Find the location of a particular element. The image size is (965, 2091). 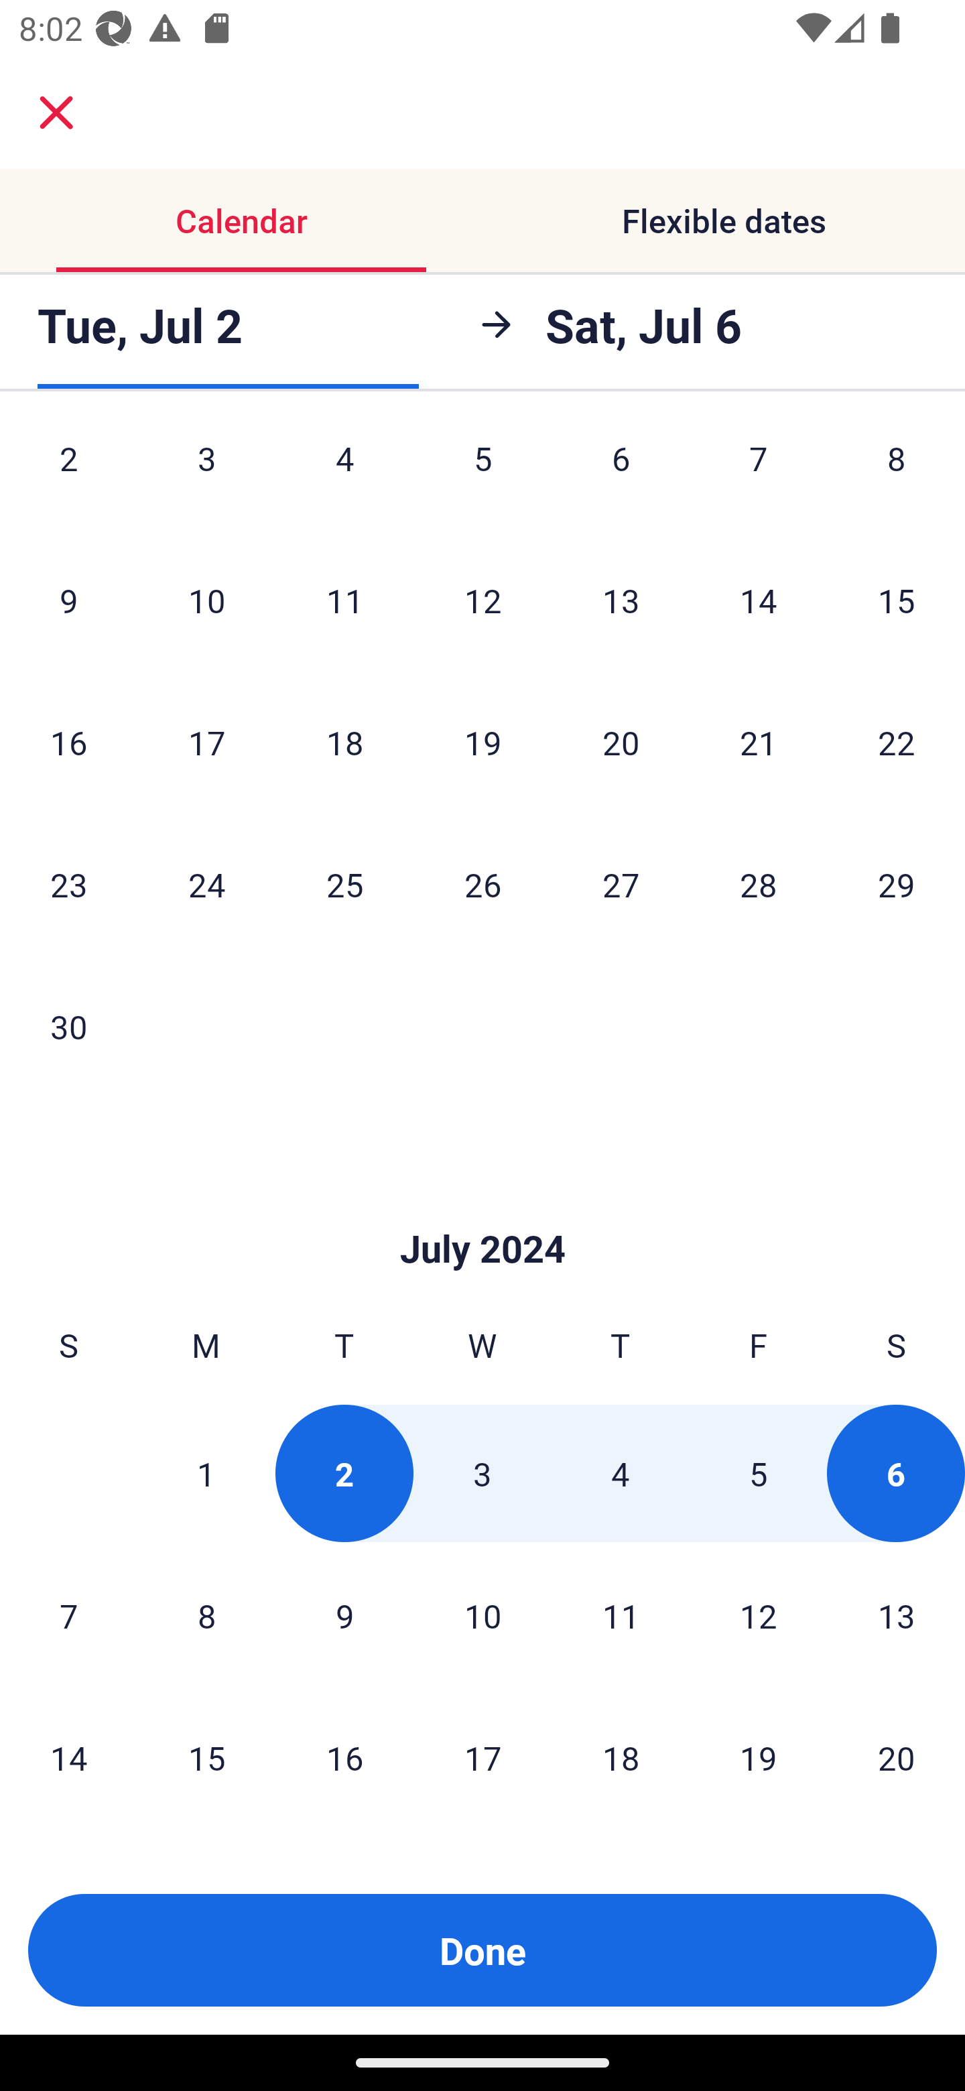

17 Monday, June 17, 2024 is located at coordinates (206, 742).